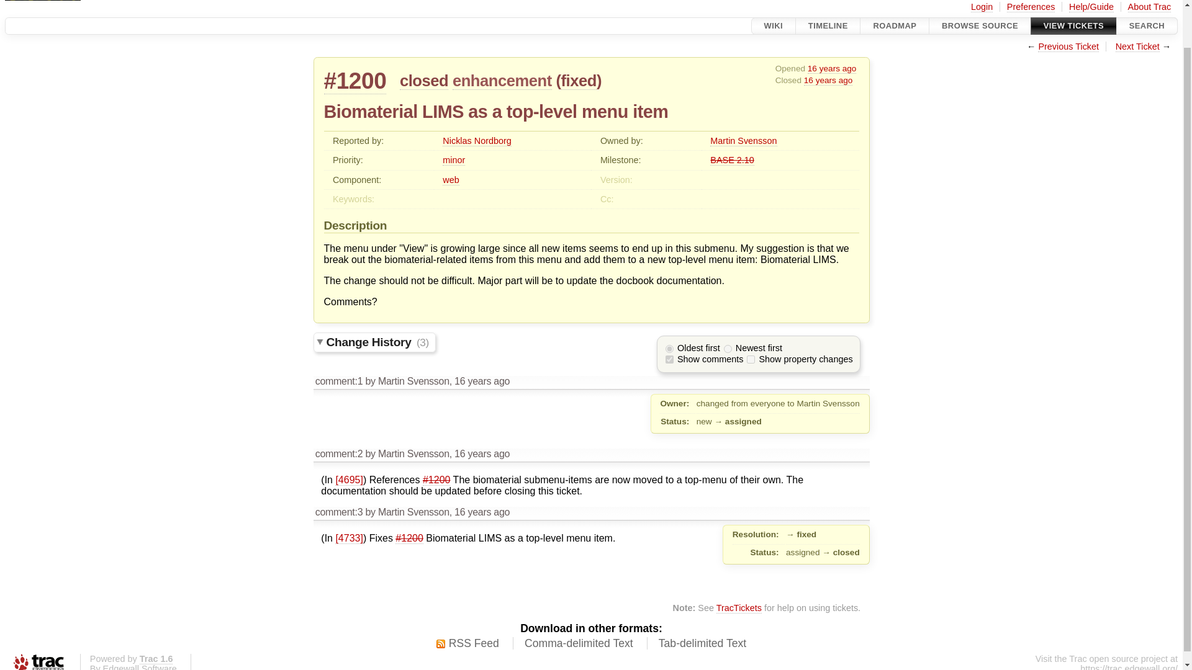  Describe the element at coordinates (451, 180) in the screenshot. I see `web` at that location.